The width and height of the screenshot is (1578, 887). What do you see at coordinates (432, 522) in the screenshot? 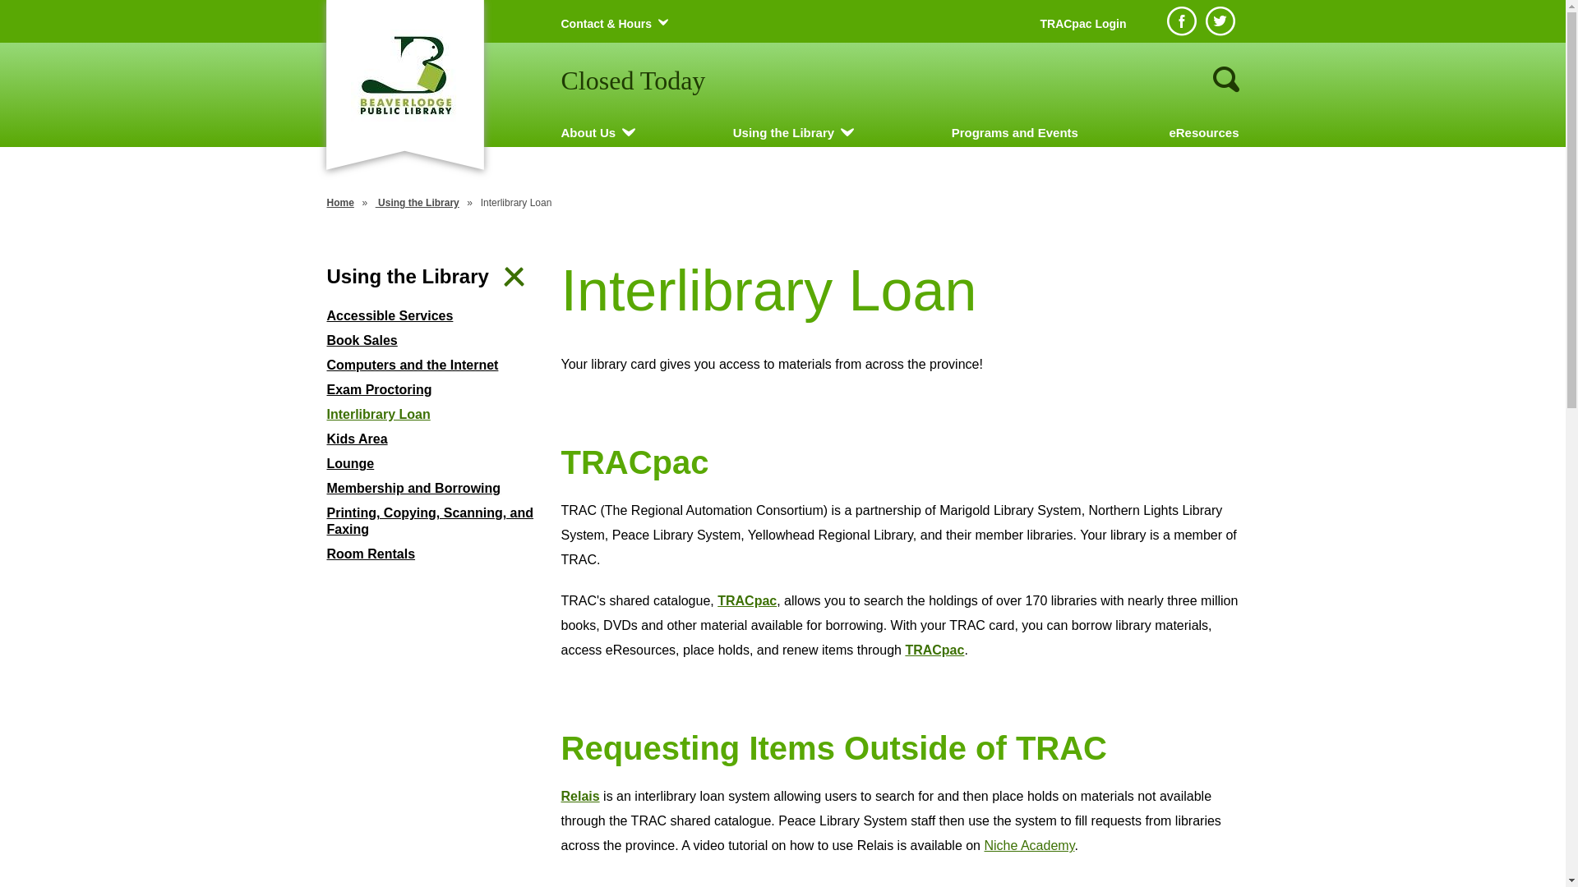
I see `Printing, Copying, Scanning, and Faxing` at bounding box center [432, 522].